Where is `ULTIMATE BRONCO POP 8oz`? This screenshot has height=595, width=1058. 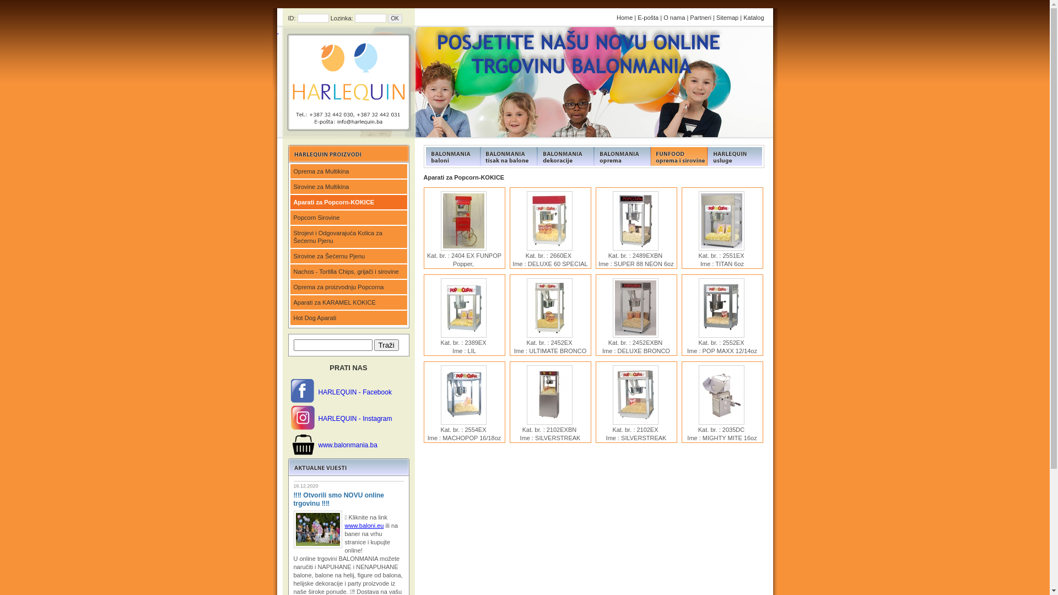 ULTIMATE BRONCO POP 8oz is located at coordinates (550, 307).